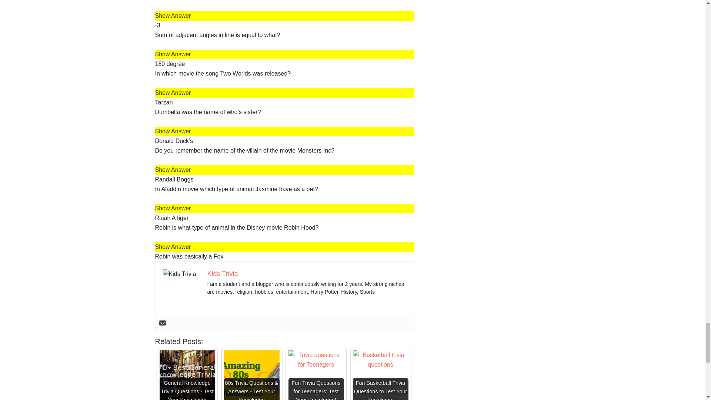  Describe the element at coordinates (380, 360) in the screenshot. I see `Fun Basketball Trivia Questions to Test Your Knowledge` at that location.